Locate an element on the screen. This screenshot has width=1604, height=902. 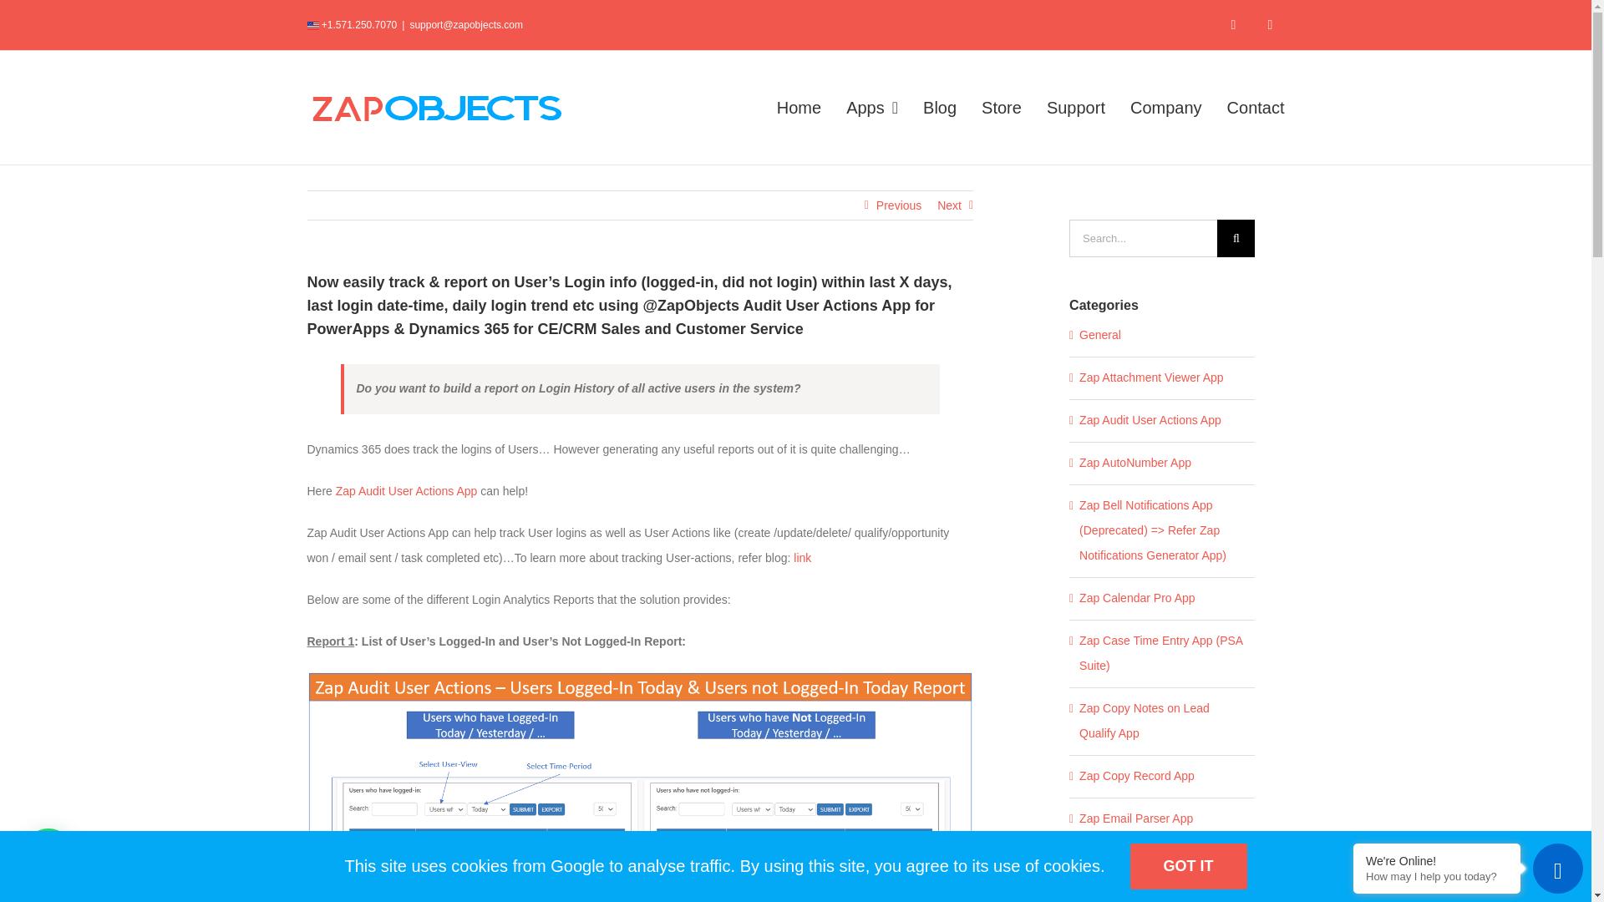
Twitter is located at coordinates (1233, 25).